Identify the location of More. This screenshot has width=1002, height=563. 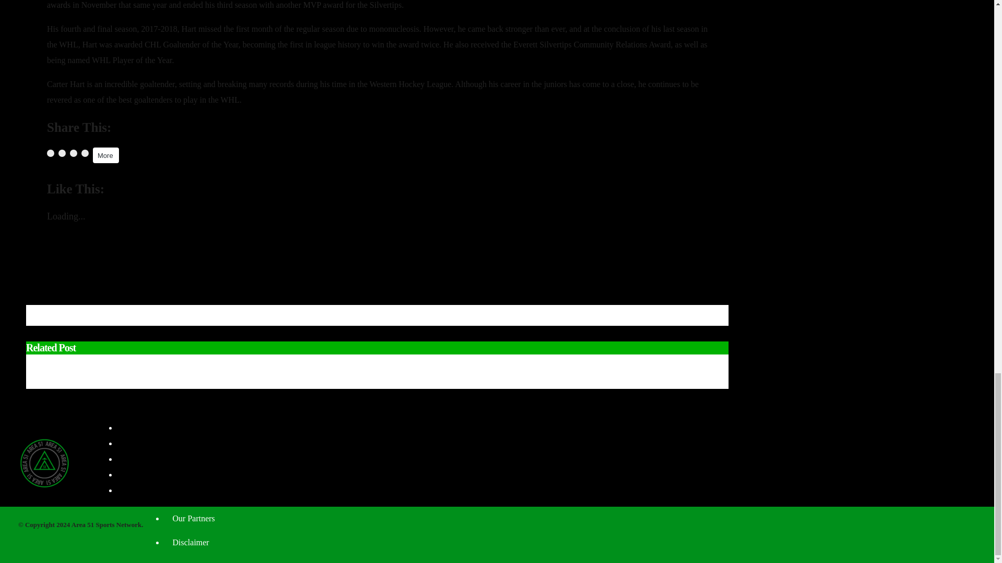
(106, 155).